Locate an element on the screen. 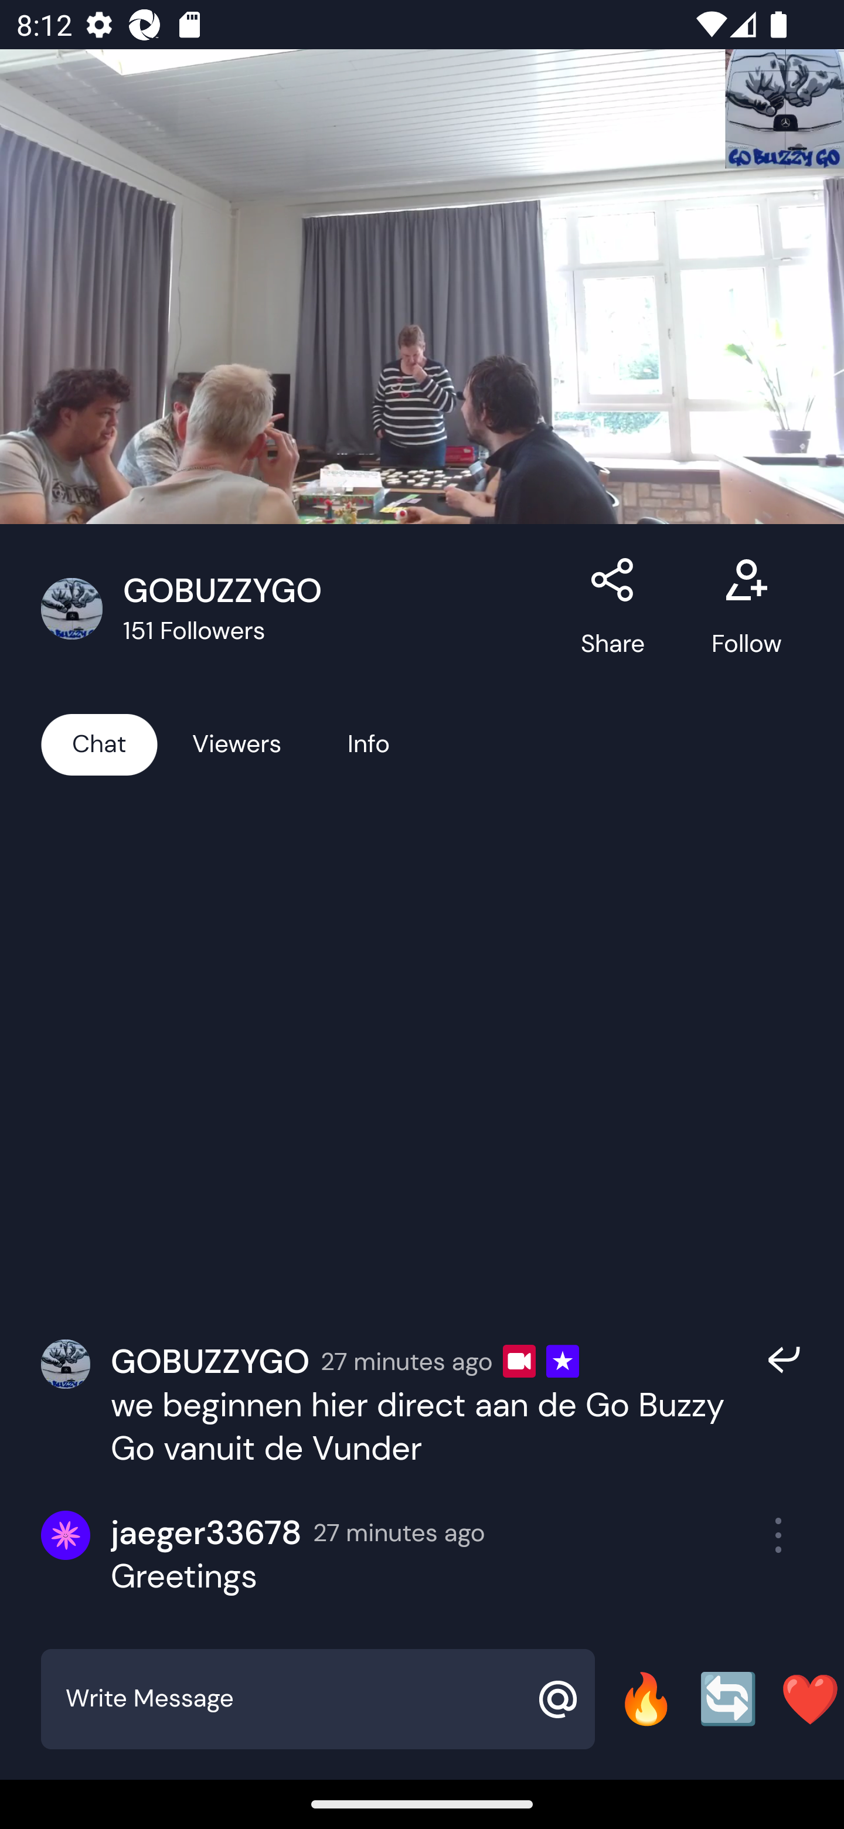 The width and height of the screenshot is (844, 1829). 🔥 is located at coordinates (646, 1699).